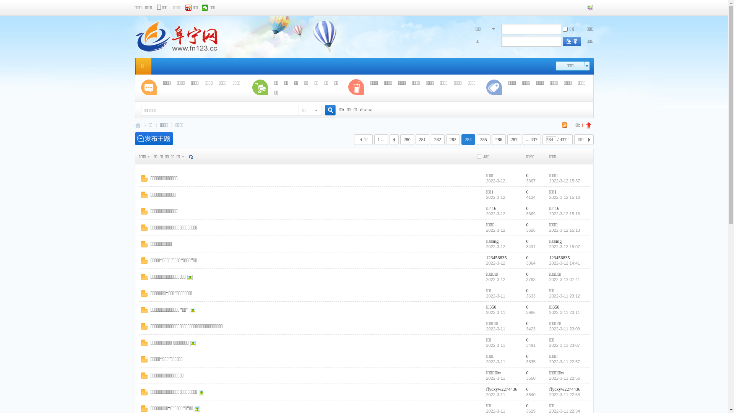  Describe the element at coordinates (514, 140) in the screenshot. I see `287` at that location.